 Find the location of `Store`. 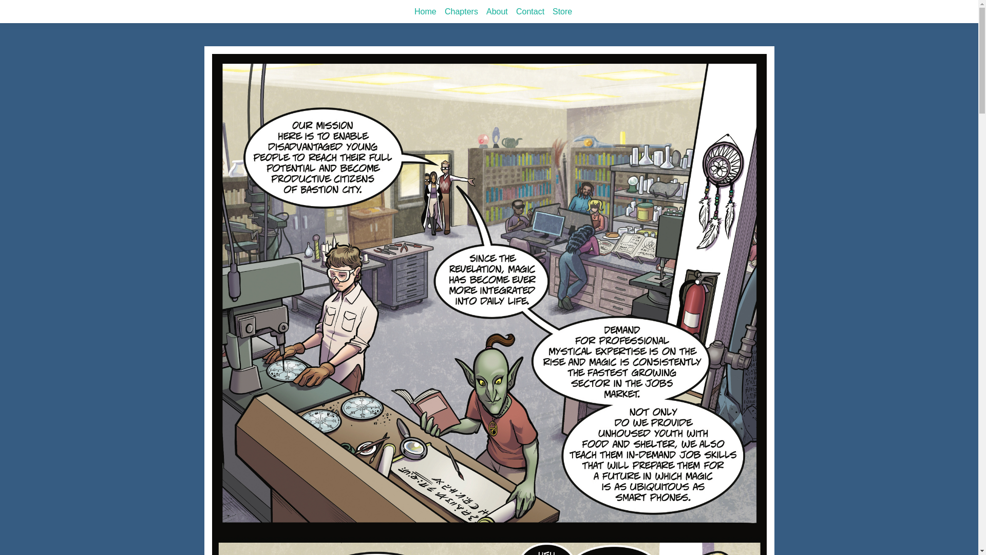

Store is located at coordinates (562, 11).